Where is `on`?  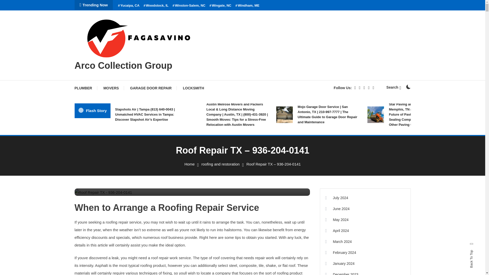
on is located at coordinates (408, 87).